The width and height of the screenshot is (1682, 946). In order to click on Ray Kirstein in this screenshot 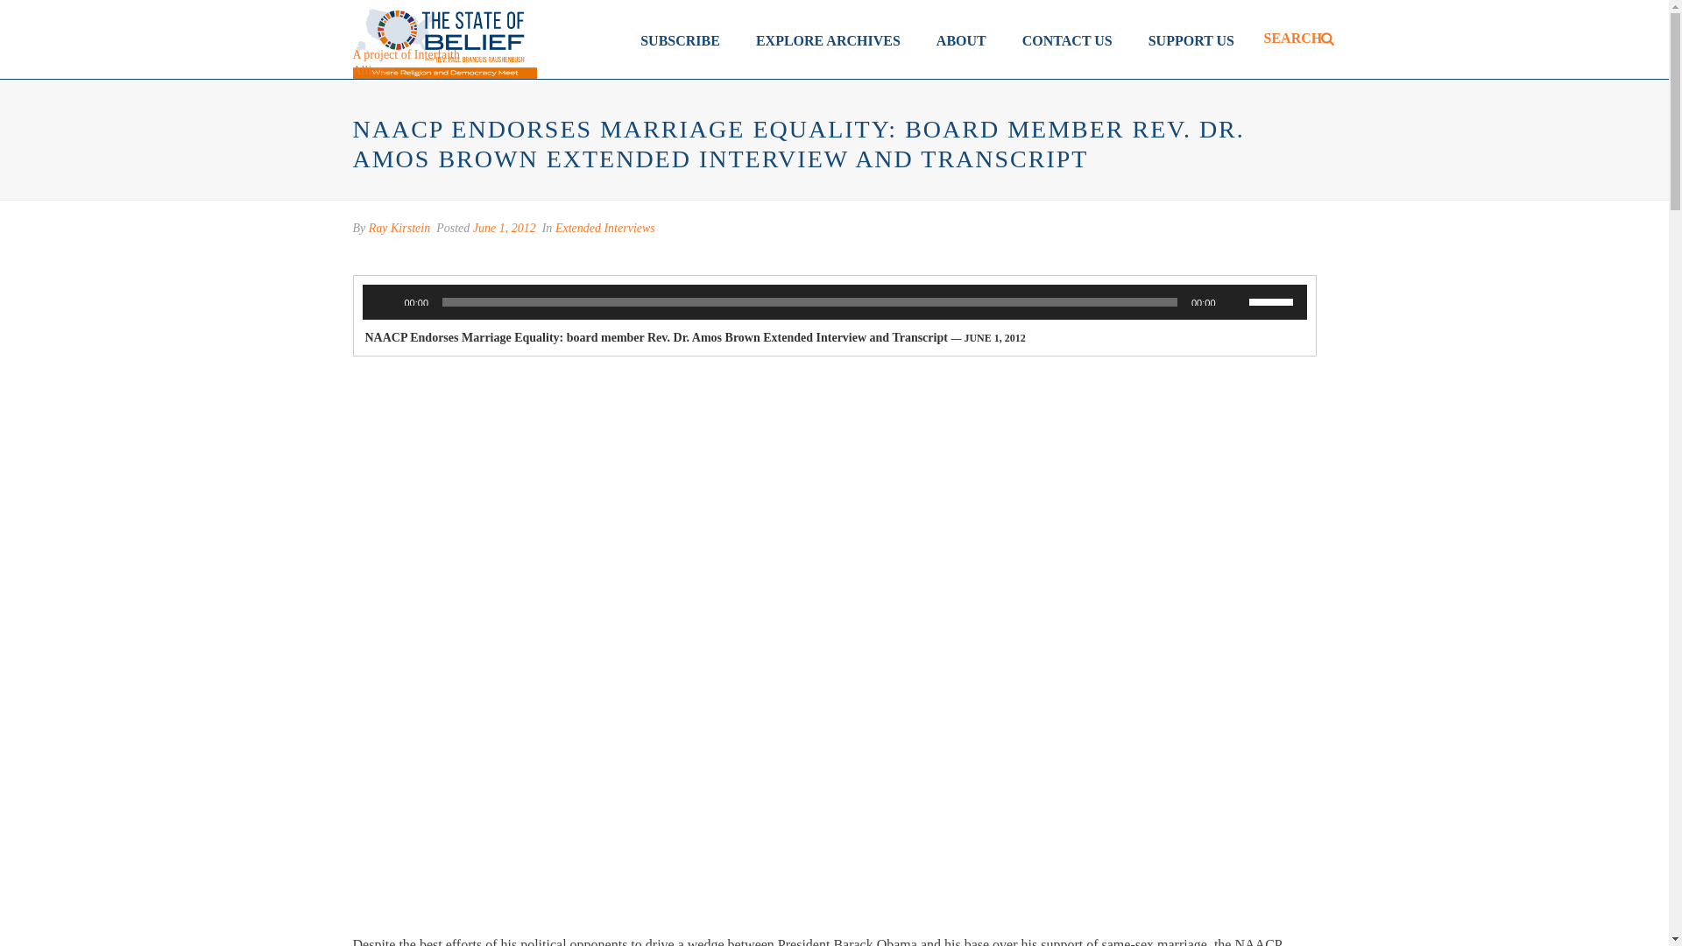, I will do `click(399, 228)`.